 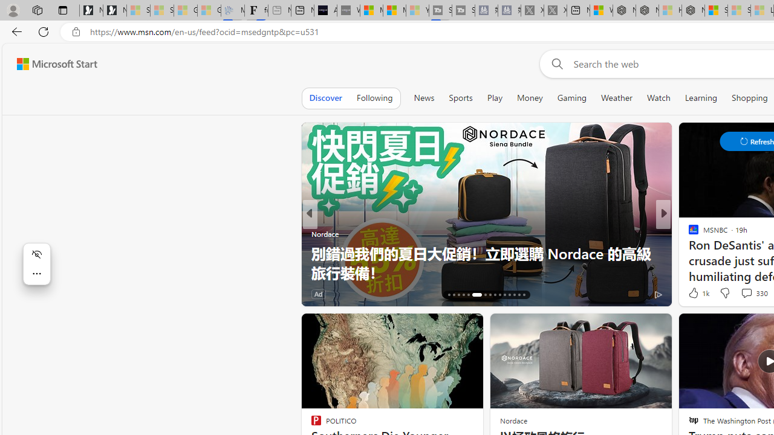 What do you see at coordinates (743, 294) in the screenshot?
I see `View comments 33 Comment` at bounding box center [743, 294].